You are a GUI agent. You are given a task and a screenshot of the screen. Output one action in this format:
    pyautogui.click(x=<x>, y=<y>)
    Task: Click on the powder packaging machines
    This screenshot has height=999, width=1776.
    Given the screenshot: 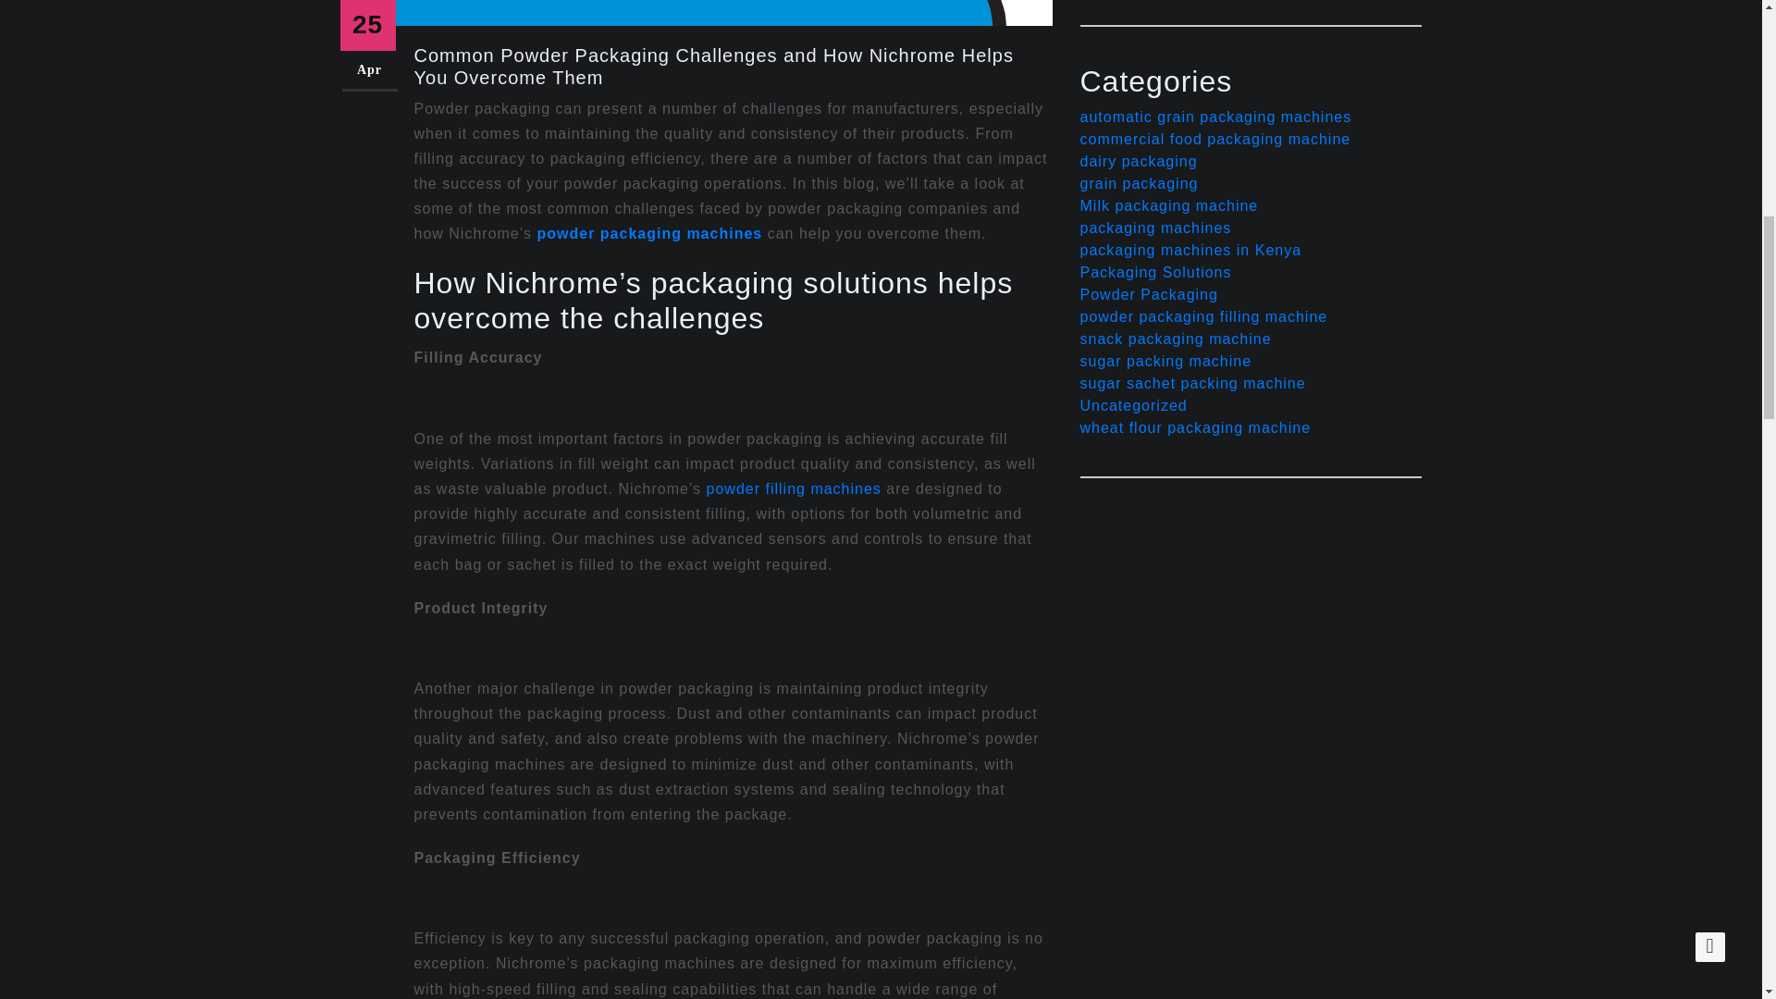 What is the action you would take?
    pyautogui.click(x=648, y=233)
    